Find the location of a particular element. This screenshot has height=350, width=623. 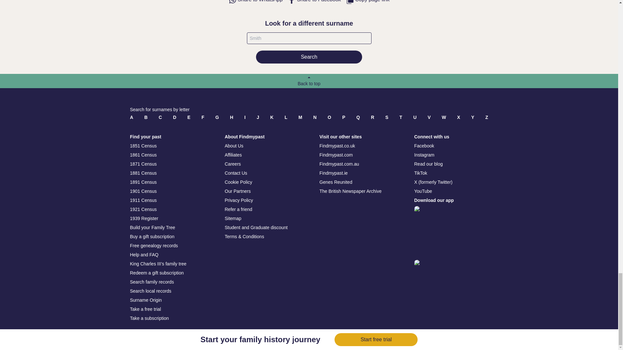

Share to WhatsApp is located at coordinates (256, 2).